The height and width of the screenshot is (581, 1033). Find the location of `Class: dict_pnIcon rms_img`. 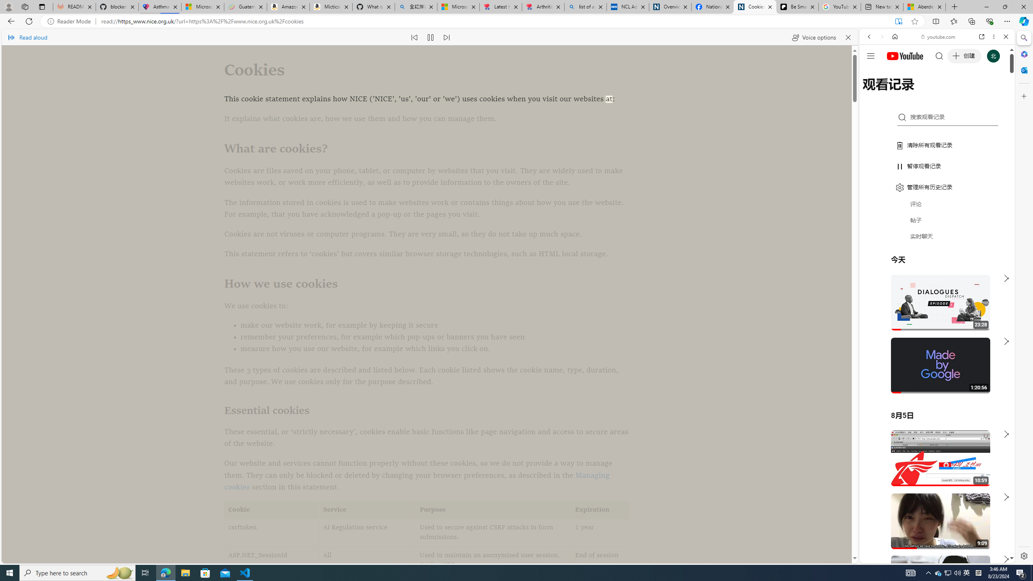

Class: dict_pnIcon rms_img is located at coordinates (931, 557).